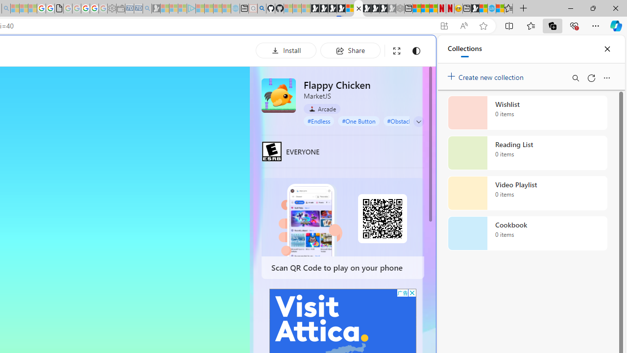 The image size is (627, 353). Describe the element at coordinates (271, 151) in the screenshot. I see `EVERYONE` at that location.